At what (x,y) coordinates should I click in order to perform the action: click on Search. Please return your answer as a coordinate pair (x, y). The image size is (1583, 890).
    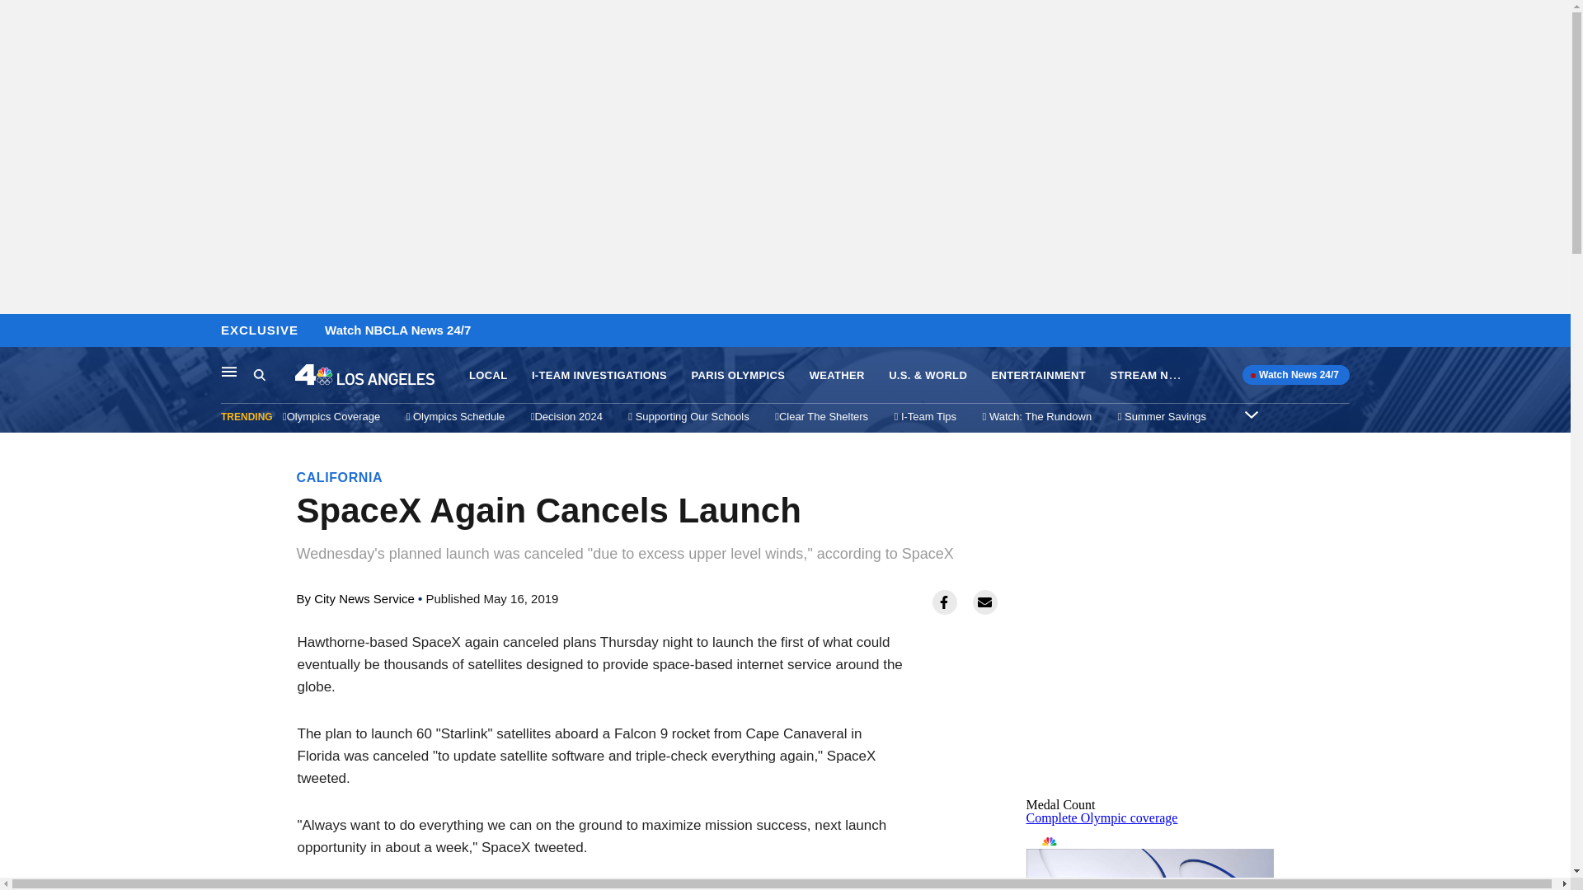
    Looking at the image, I should click on (259, 374).